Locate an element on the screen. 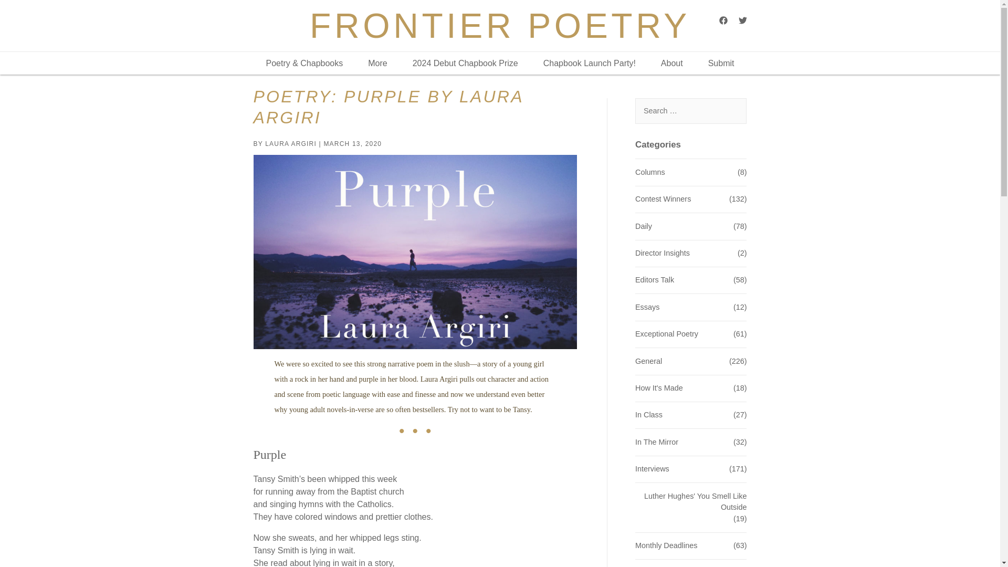 The image size is (1008, 567). Essays is located at coordinates (647, 308).